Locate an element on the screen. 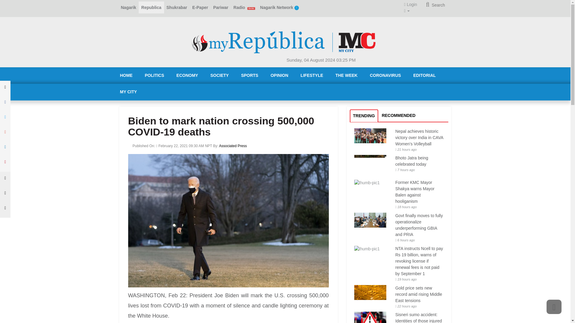  Pariwar is located at coordinates (220, 7).